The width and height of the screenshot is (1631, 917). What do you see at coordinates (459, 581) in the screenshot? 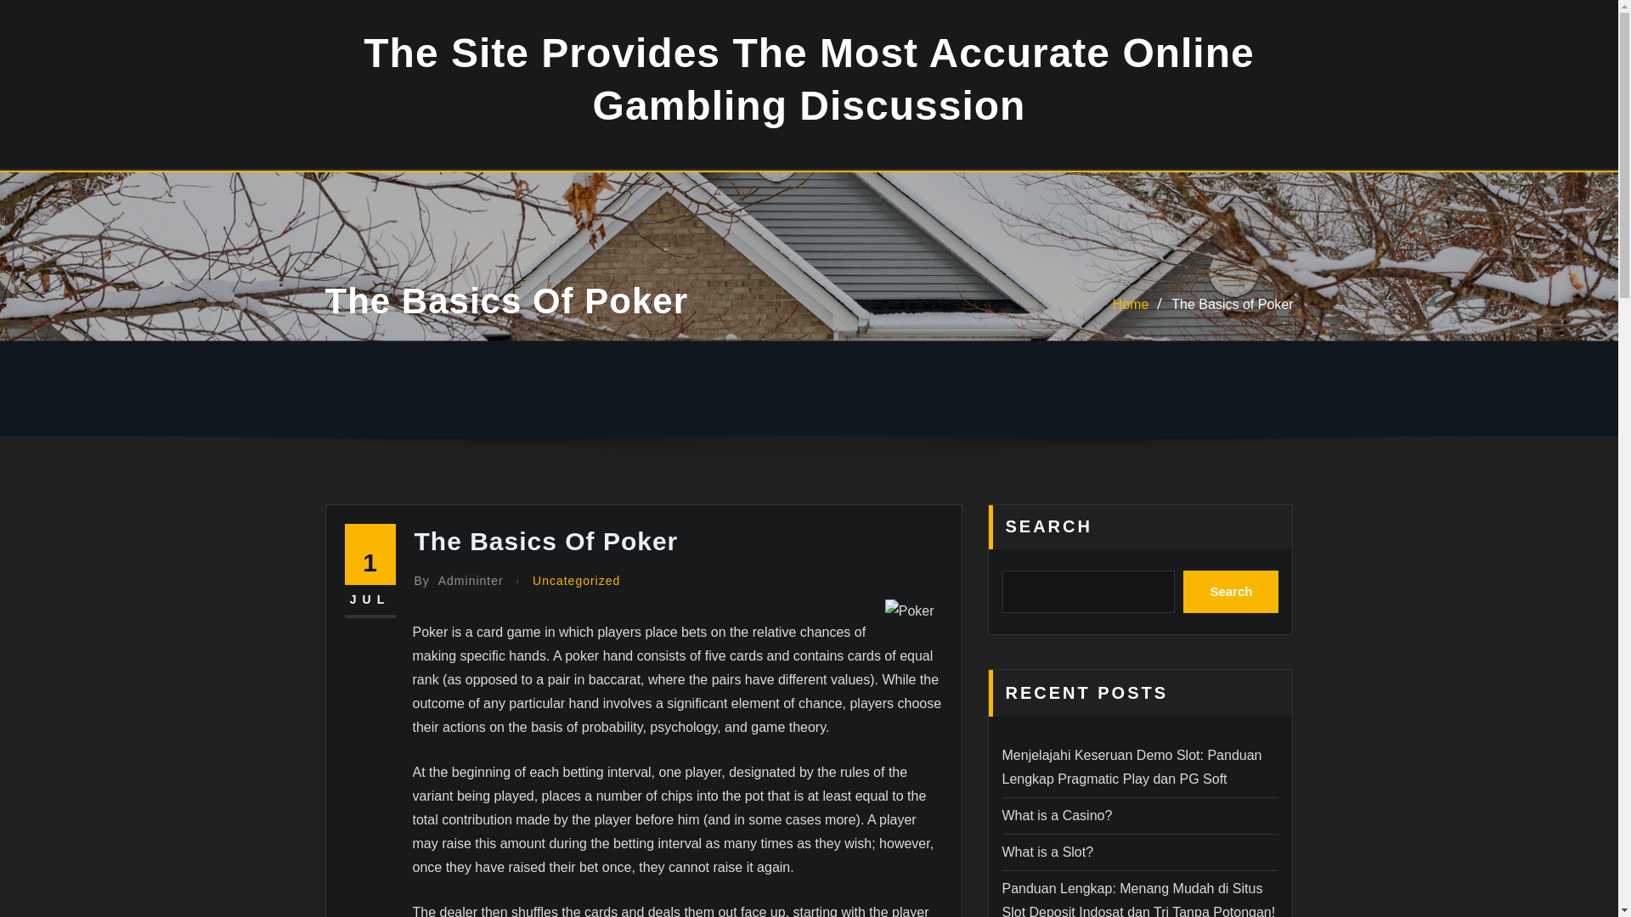
I see `By Admininter` at bounding box center [459, 581].